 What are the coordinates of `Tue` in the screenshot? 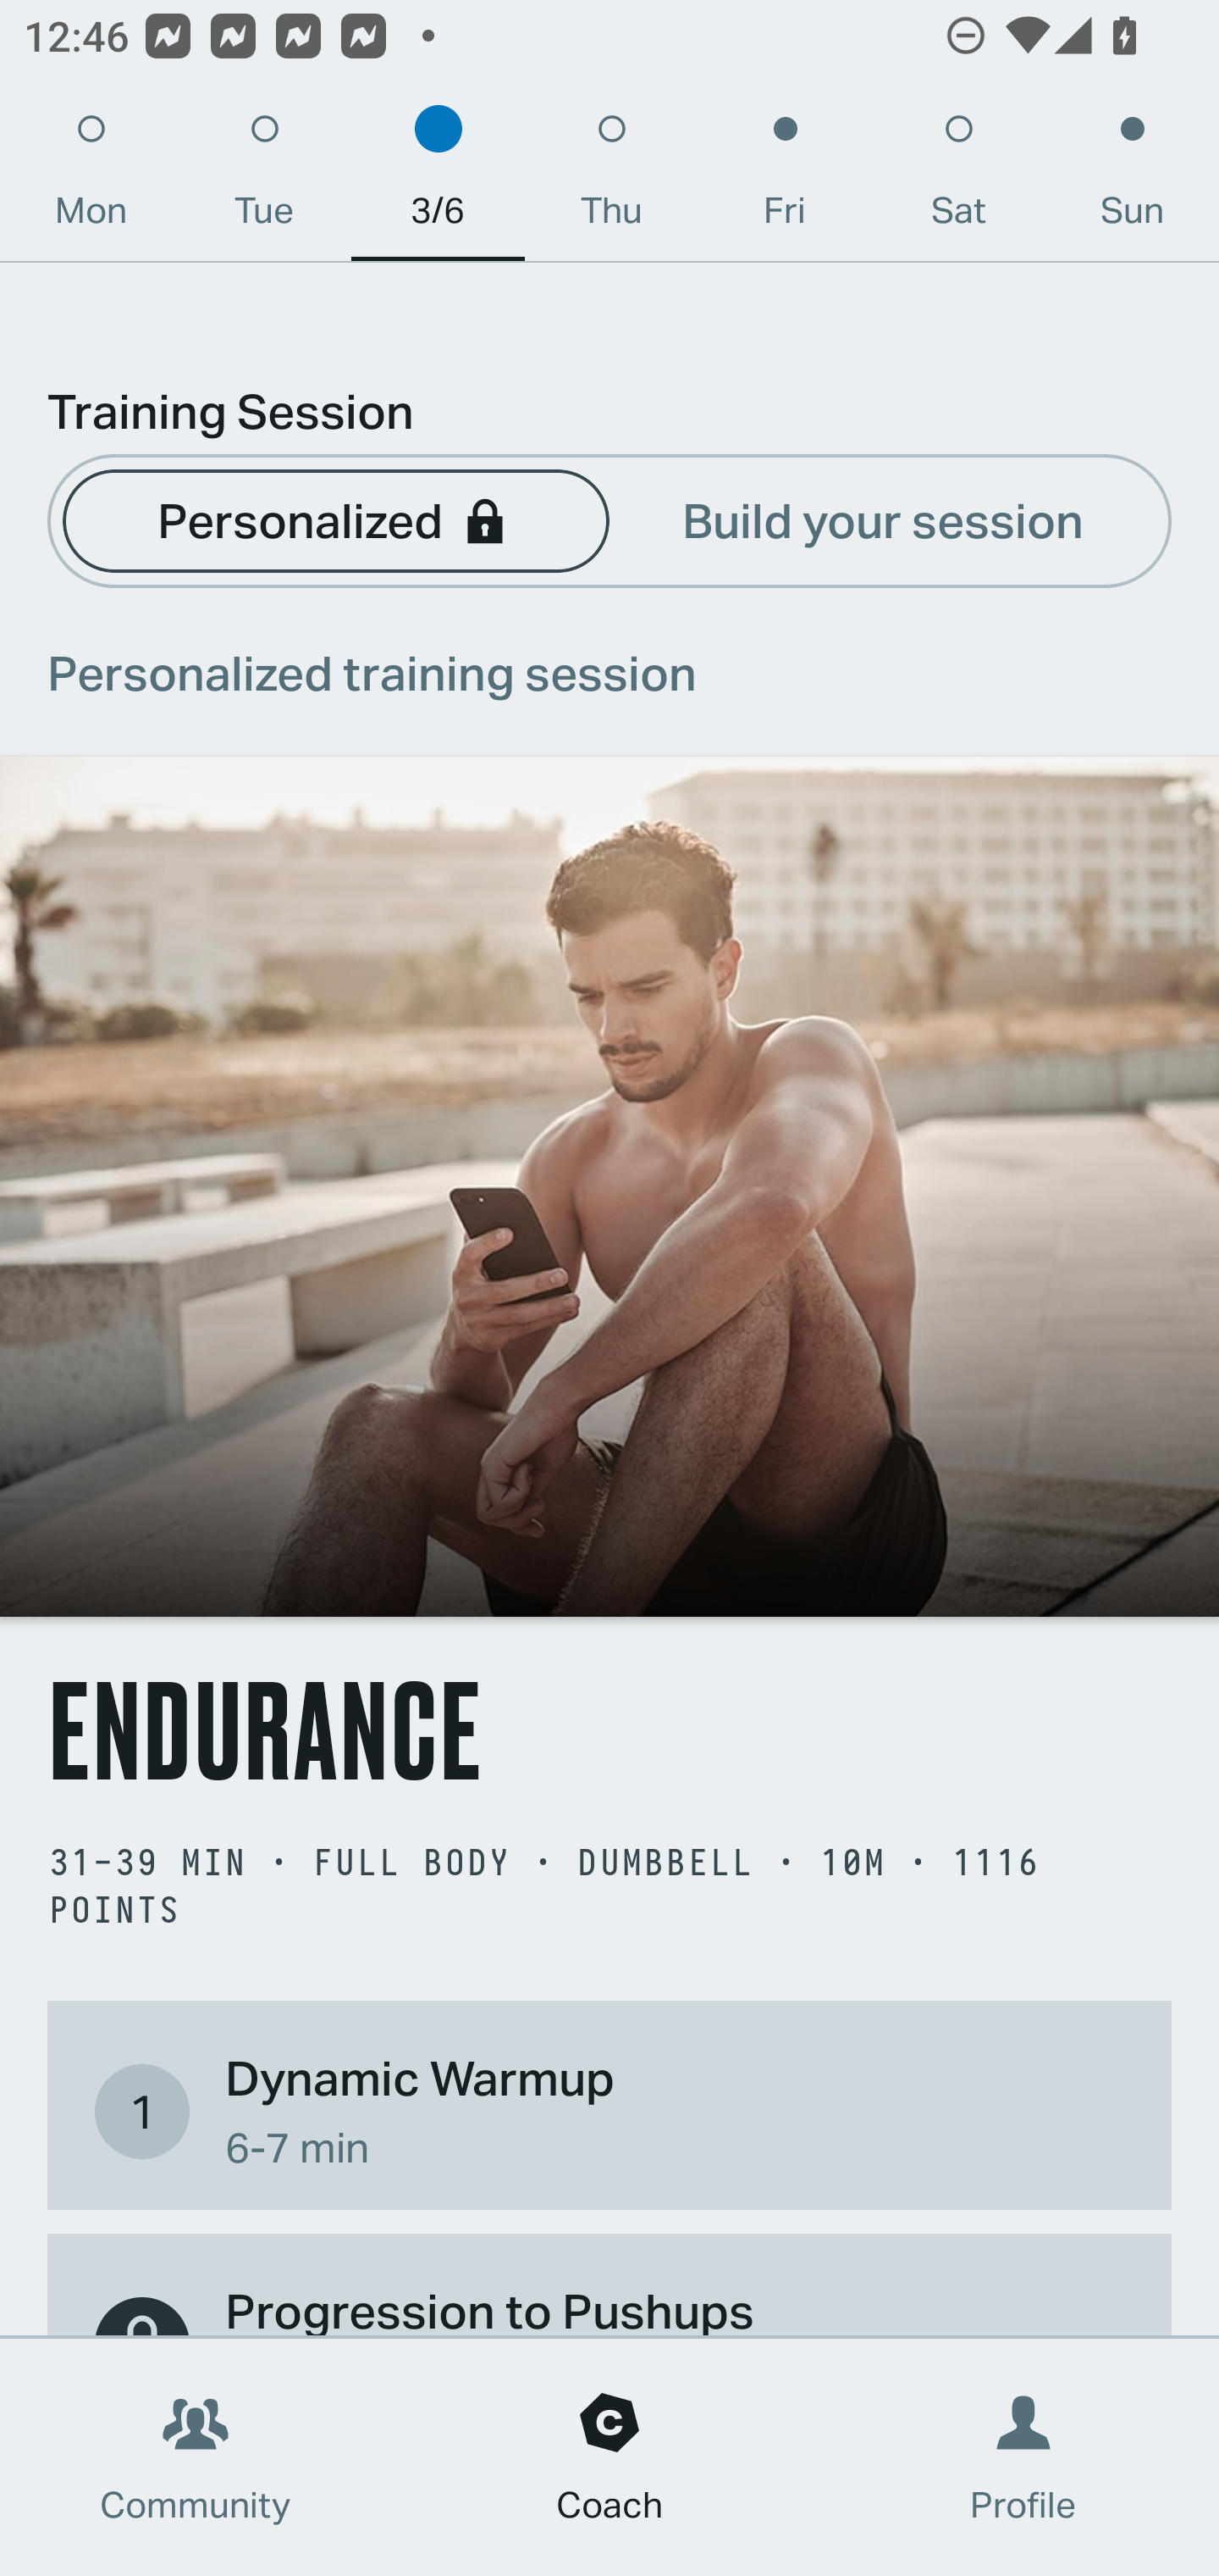 It's located at (264, 178).